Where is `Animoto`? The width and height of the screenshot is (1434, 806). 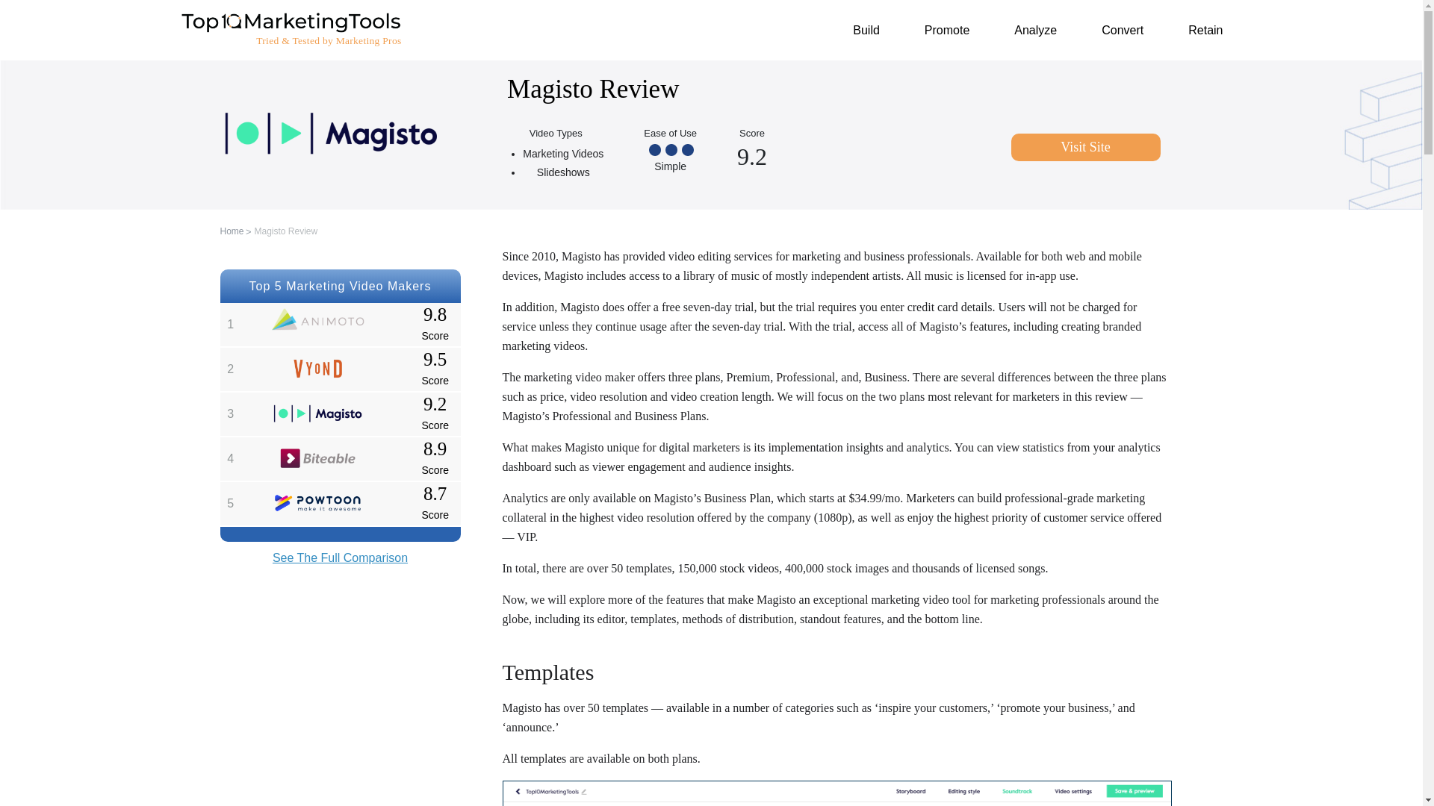
Animoto is located at coordinates (317, 319).